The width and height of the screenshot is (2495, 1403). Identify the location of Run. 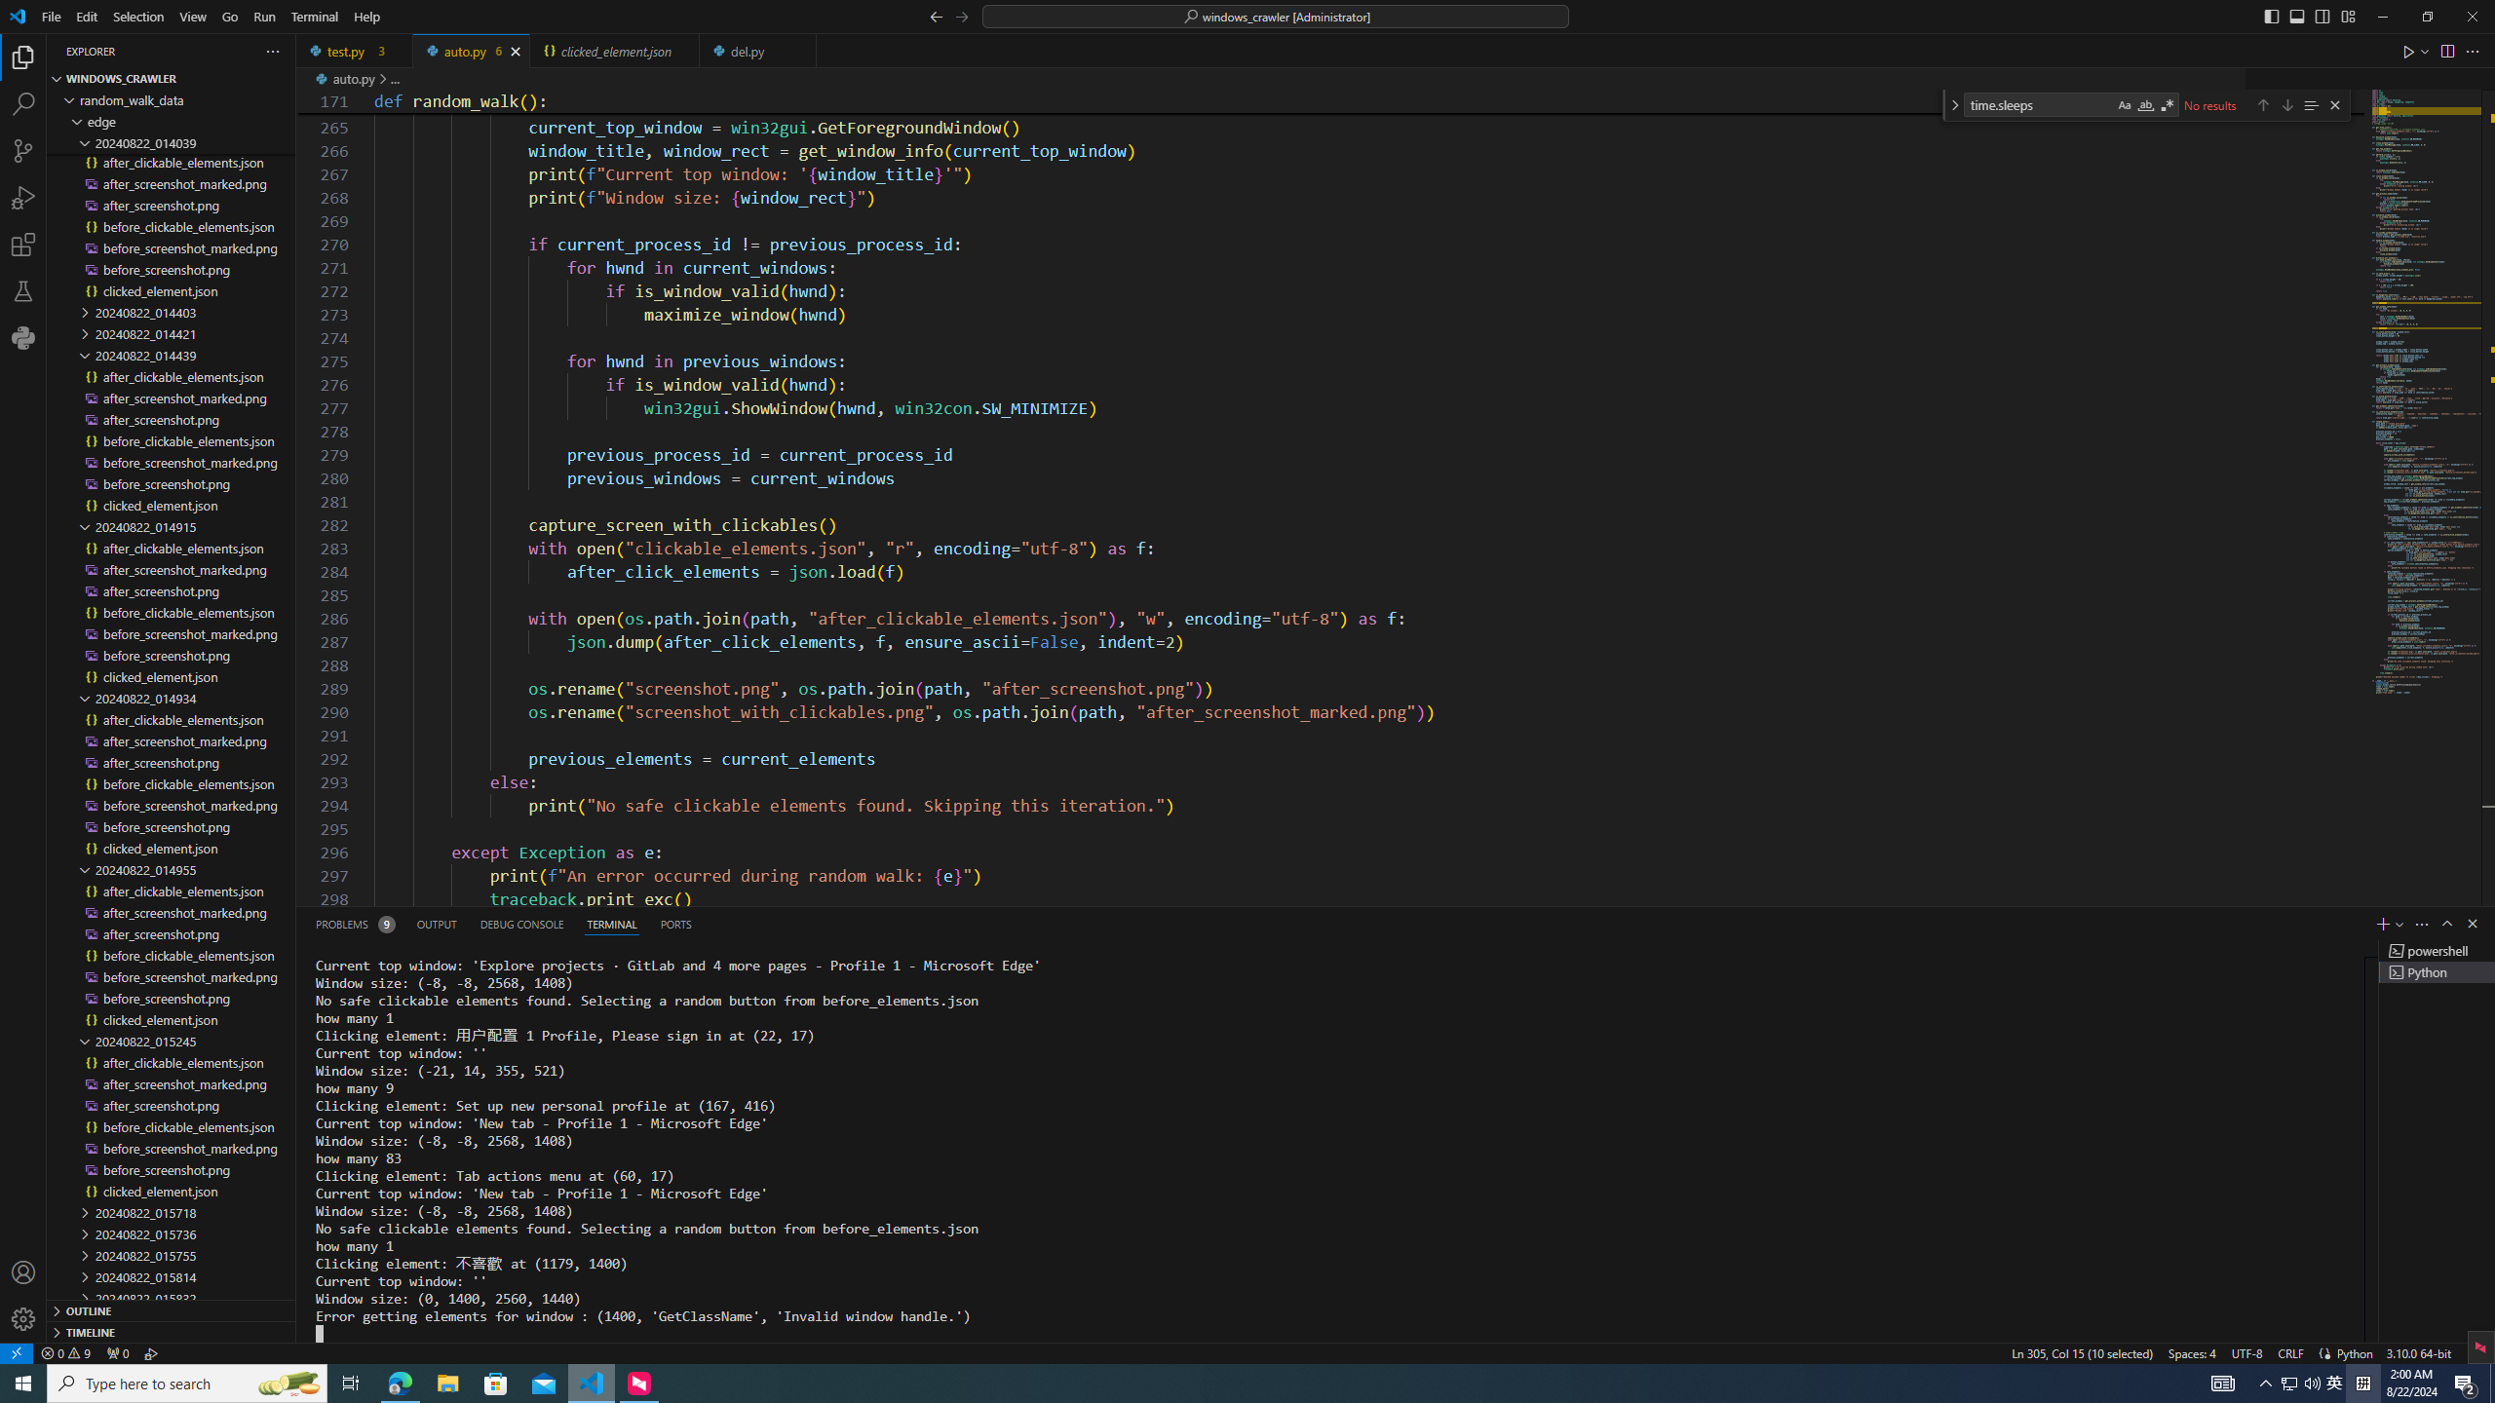
(263, 17).